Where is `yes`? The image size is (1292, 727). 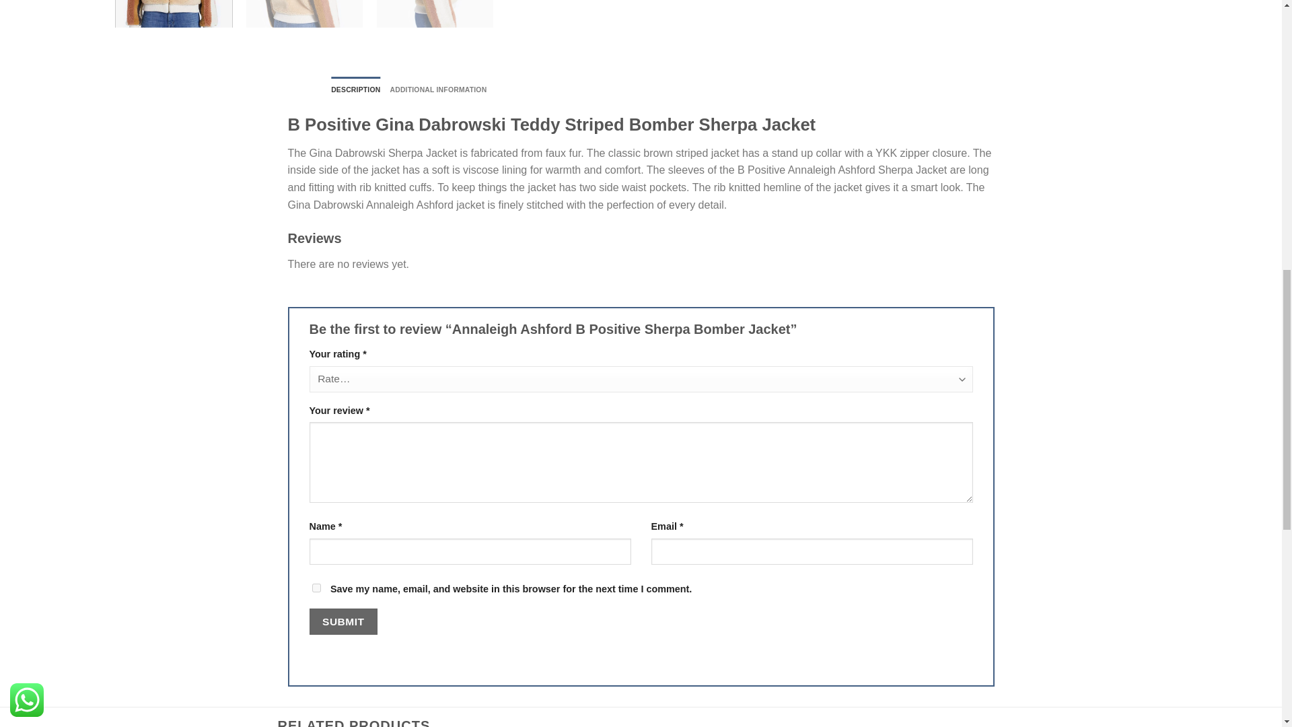
yes is located at coordinates (316, 588).